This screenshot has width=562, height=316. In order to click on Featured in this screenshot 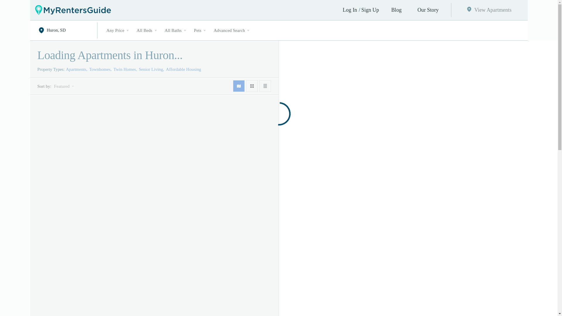, I will do `click(63, 87)`.